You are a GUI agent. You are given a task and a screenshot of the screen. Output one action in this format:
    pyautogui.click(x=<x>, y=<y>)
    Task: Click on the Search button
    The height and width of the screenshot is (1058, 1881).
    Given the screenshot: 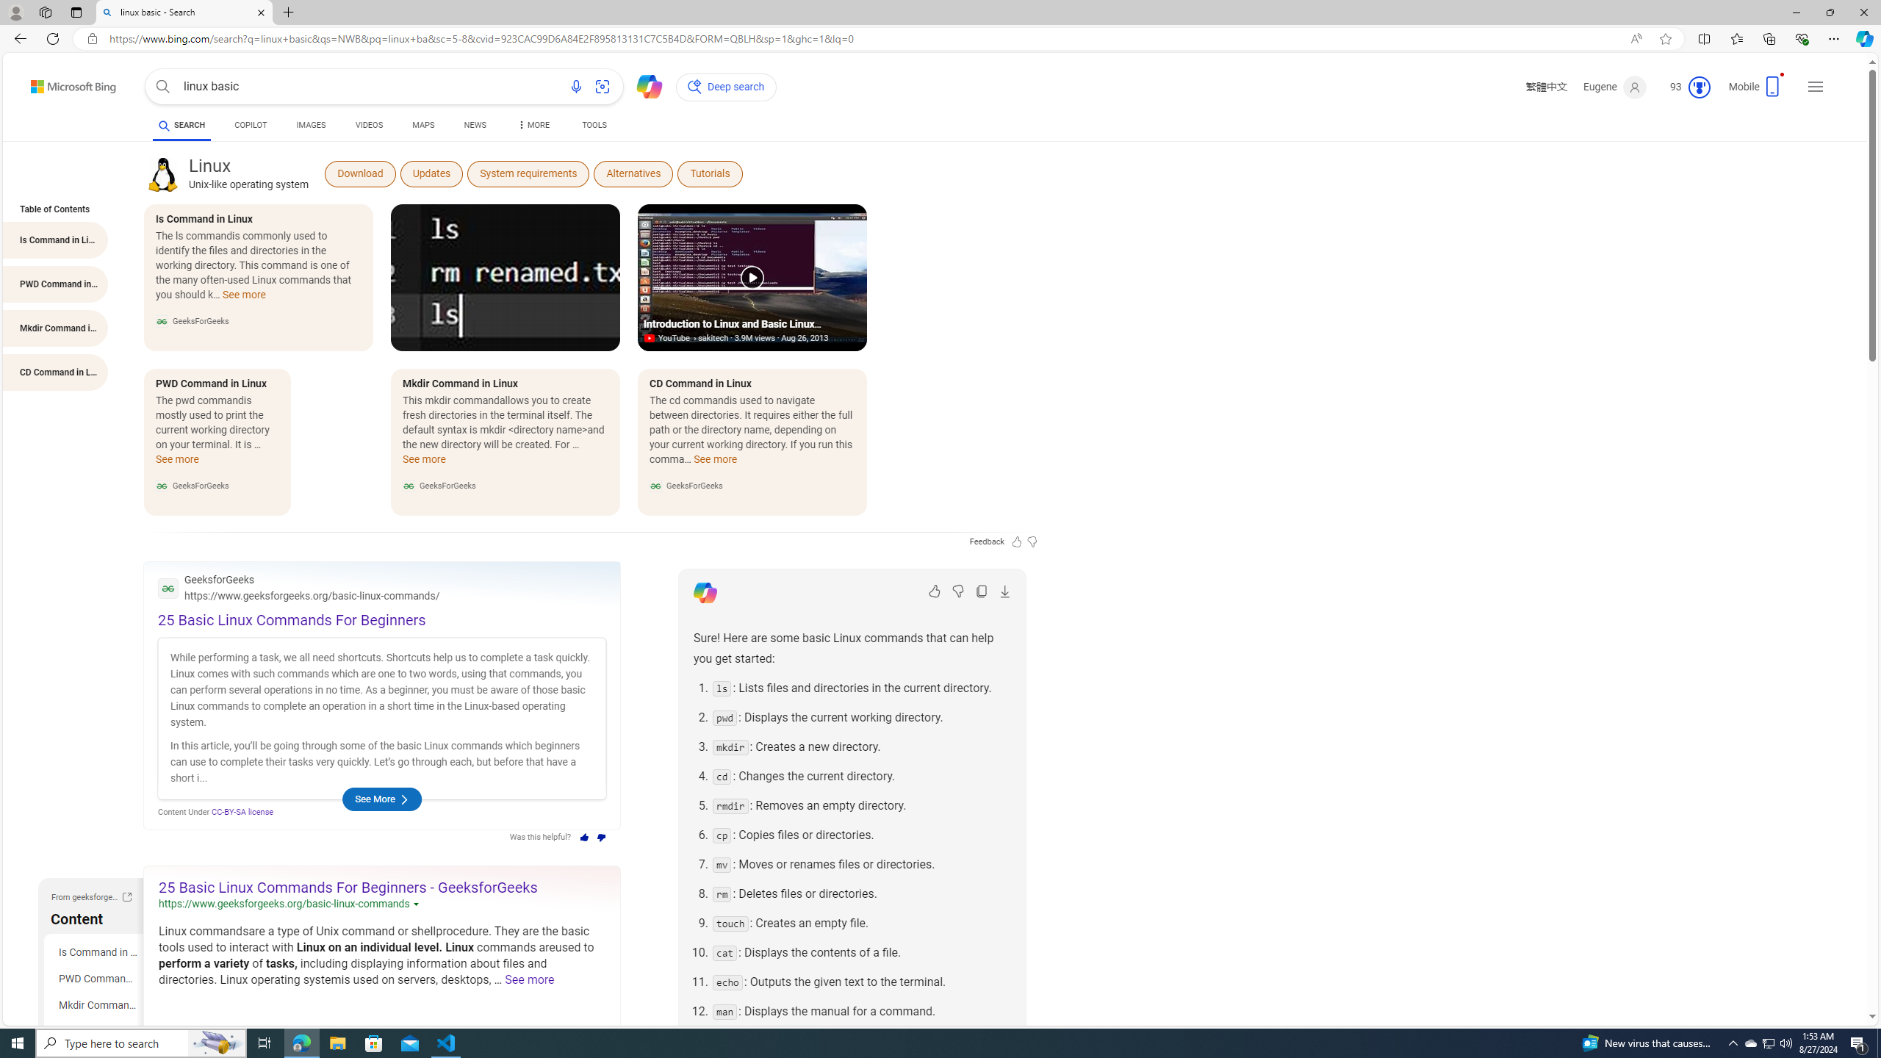 What is the action you would take?
    pyautogui.click(x=163, y=87)
    